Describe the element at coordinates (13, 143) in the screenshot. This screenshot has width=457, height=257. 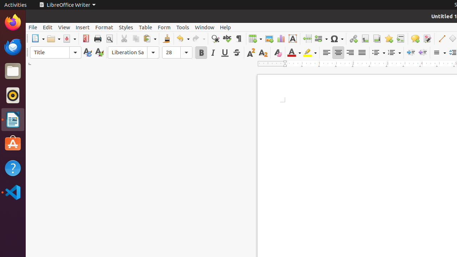
I see `Ubuntu Software` at that location.